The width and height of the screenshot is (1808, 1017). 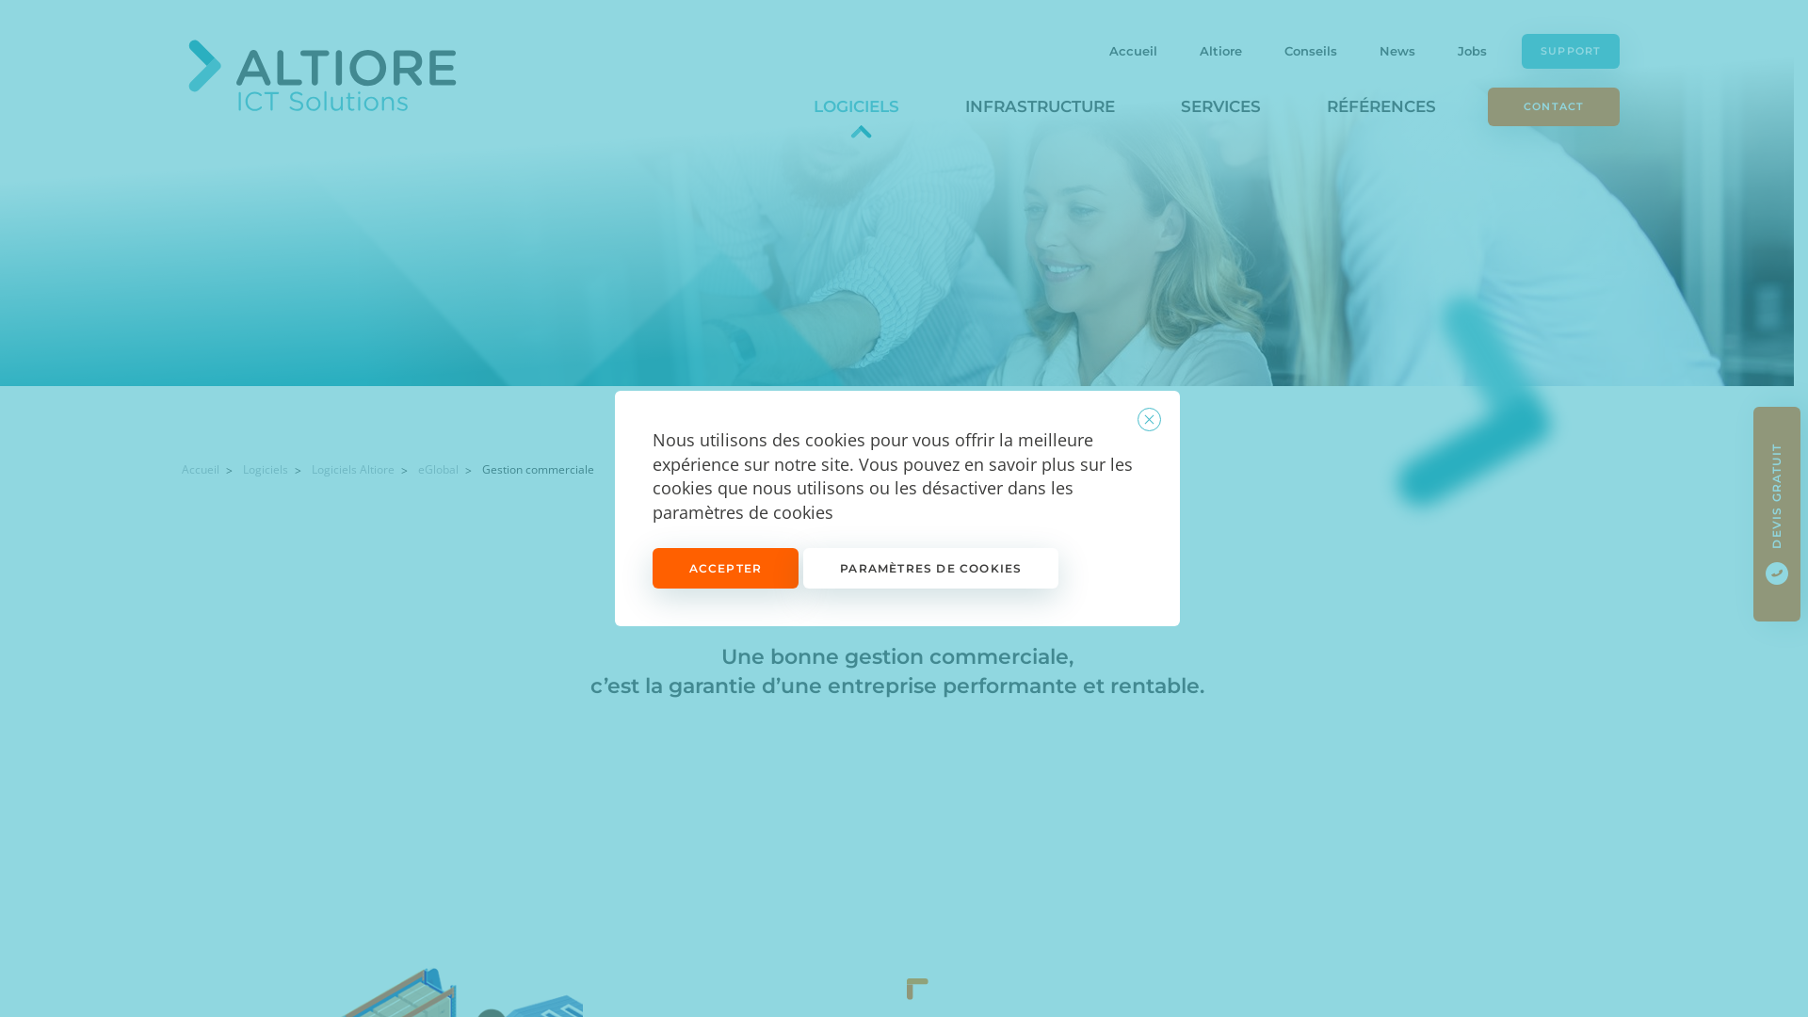 I want to click on Logiciels, so click(x=266, y=469).